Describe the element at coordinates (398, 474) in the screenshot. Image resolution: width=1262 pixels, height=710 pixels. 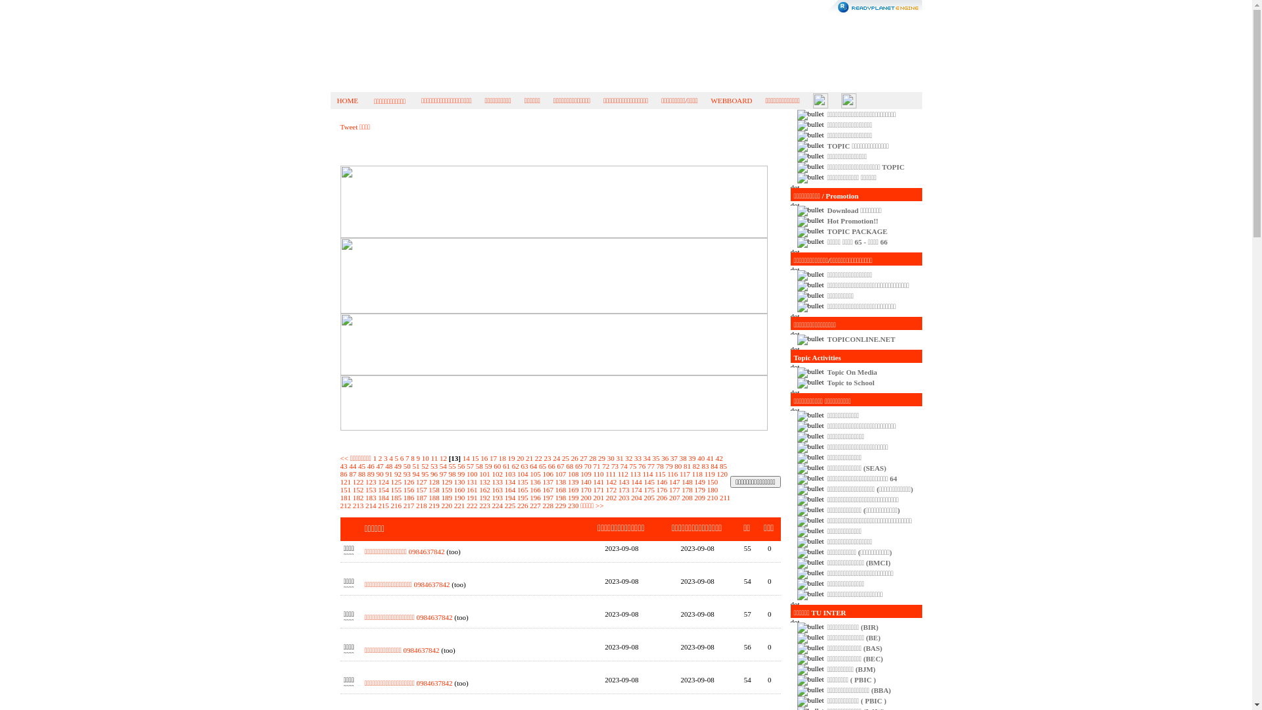
I see `92` at that location.